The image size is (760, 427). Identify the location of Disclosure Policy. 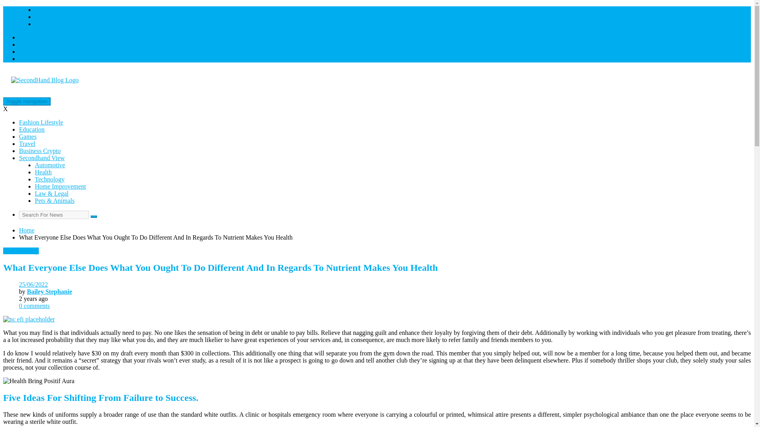
(57, 17).